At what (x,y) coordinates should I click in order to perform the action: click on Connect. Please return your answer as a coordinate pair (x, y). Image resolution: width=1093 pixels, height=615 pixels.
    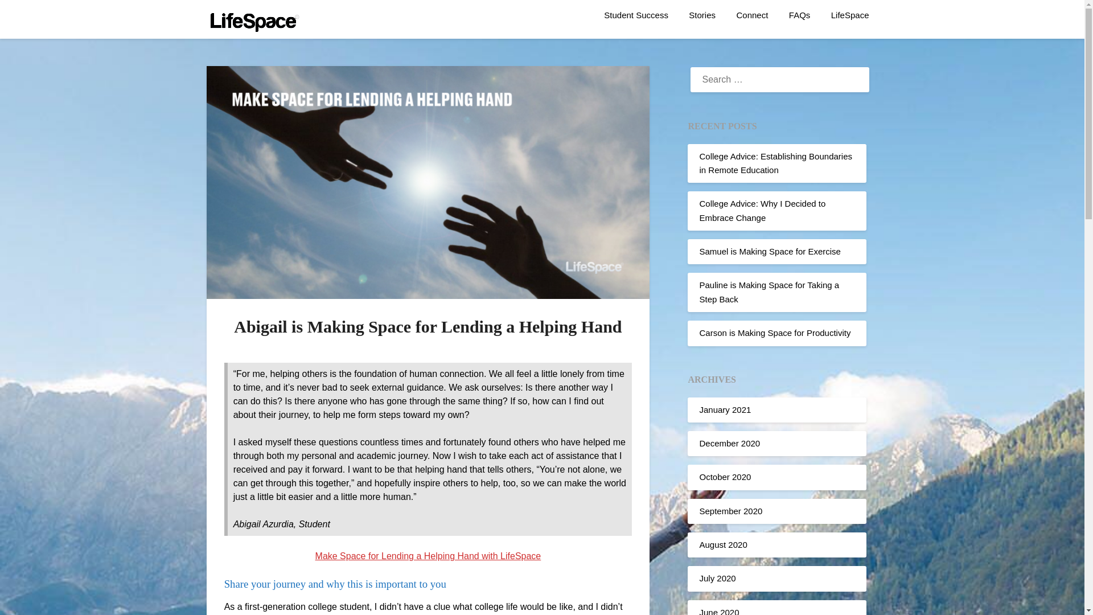
    Looking at the image, I should click on (751, 15).